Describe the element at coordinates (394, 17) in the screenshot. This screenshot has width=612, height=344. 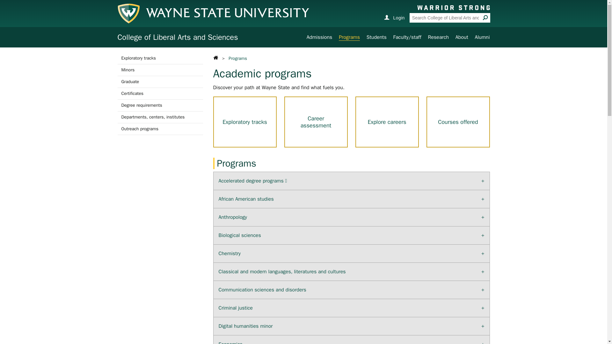
I see `Login` at that location.